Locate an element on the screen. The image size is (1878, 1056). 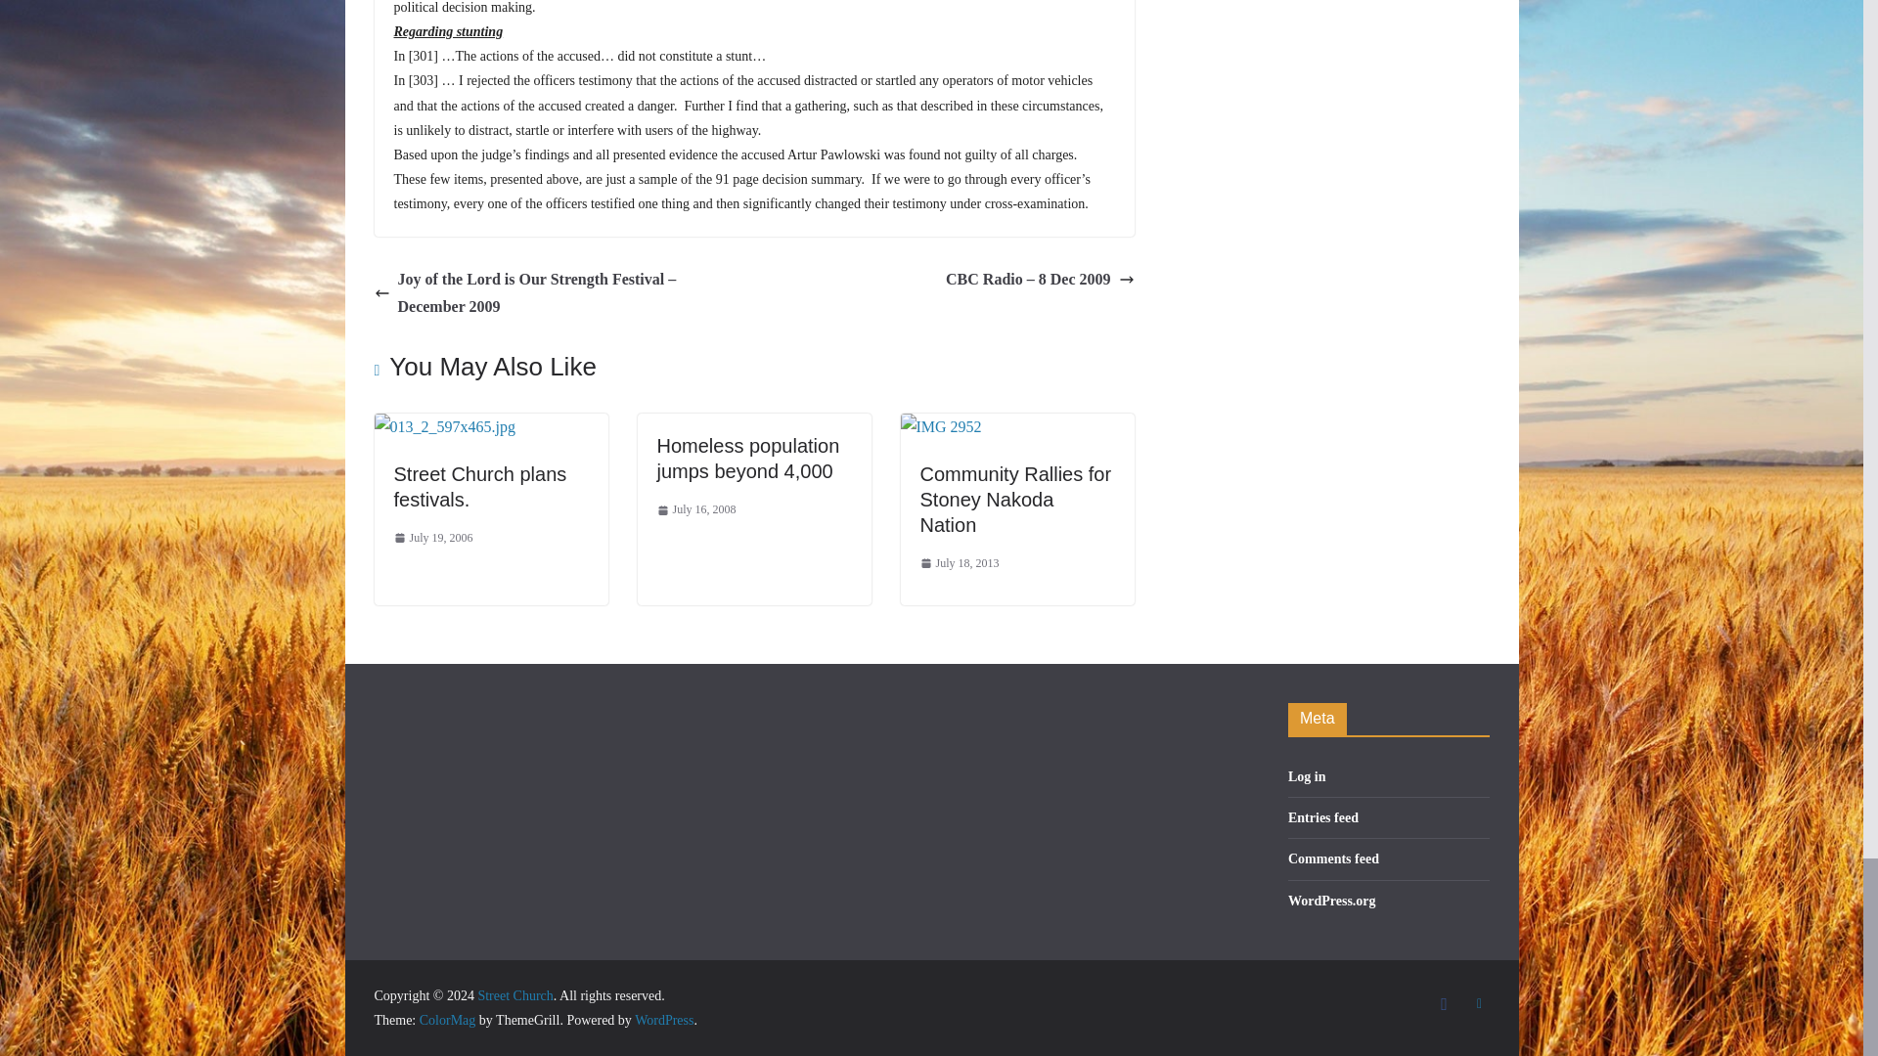
July 19, 2006 is located at coordinates (432, 538).